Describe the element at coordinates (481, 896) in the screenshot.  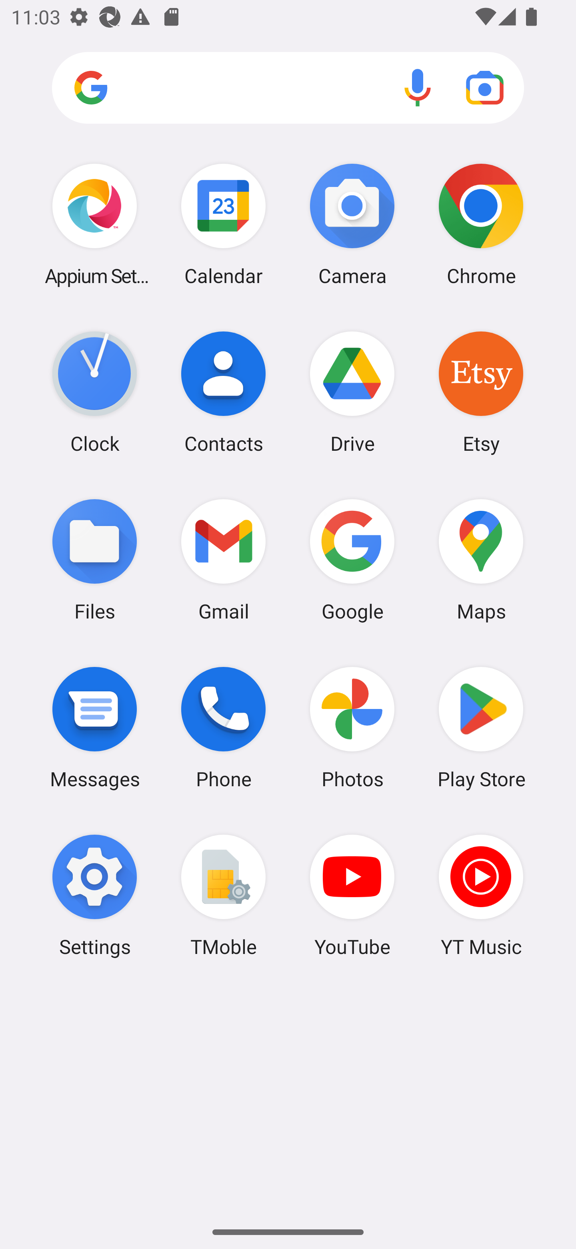
I see `YT Music` at that location.